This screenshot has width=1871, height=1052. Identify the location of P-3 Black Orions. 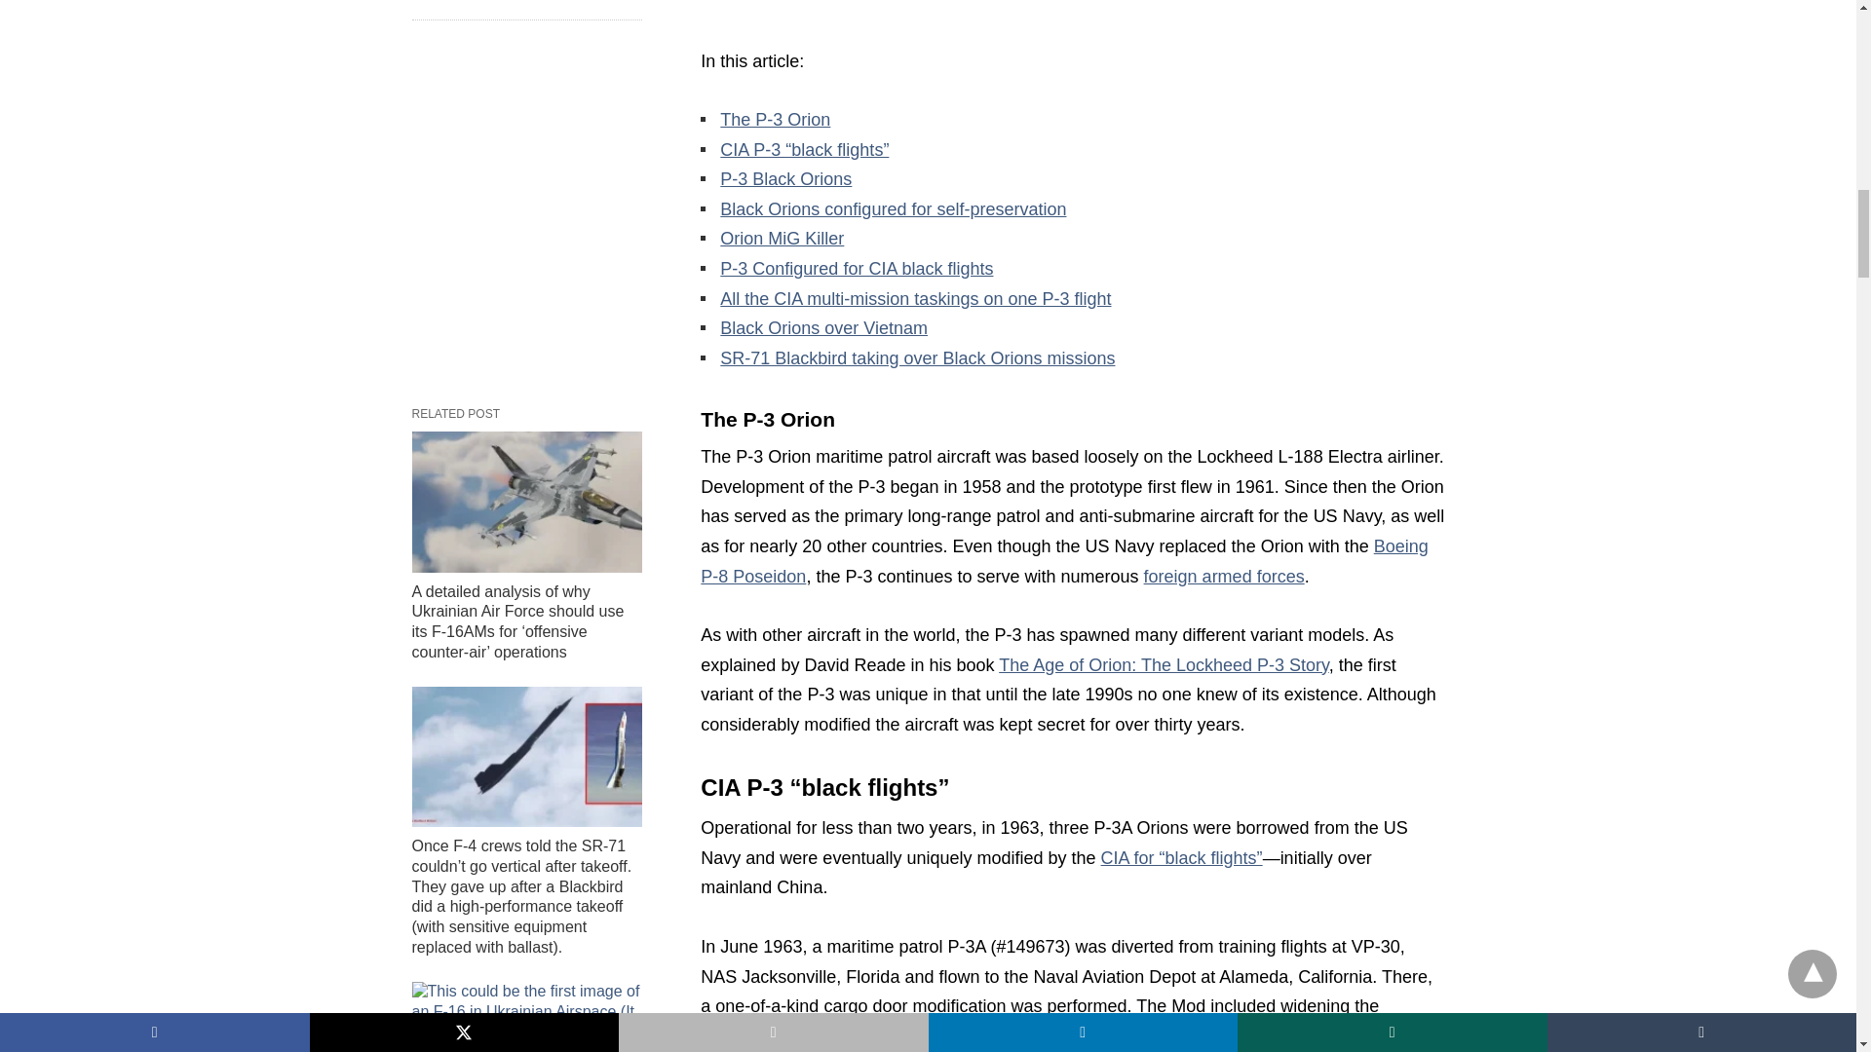
(785, 179).